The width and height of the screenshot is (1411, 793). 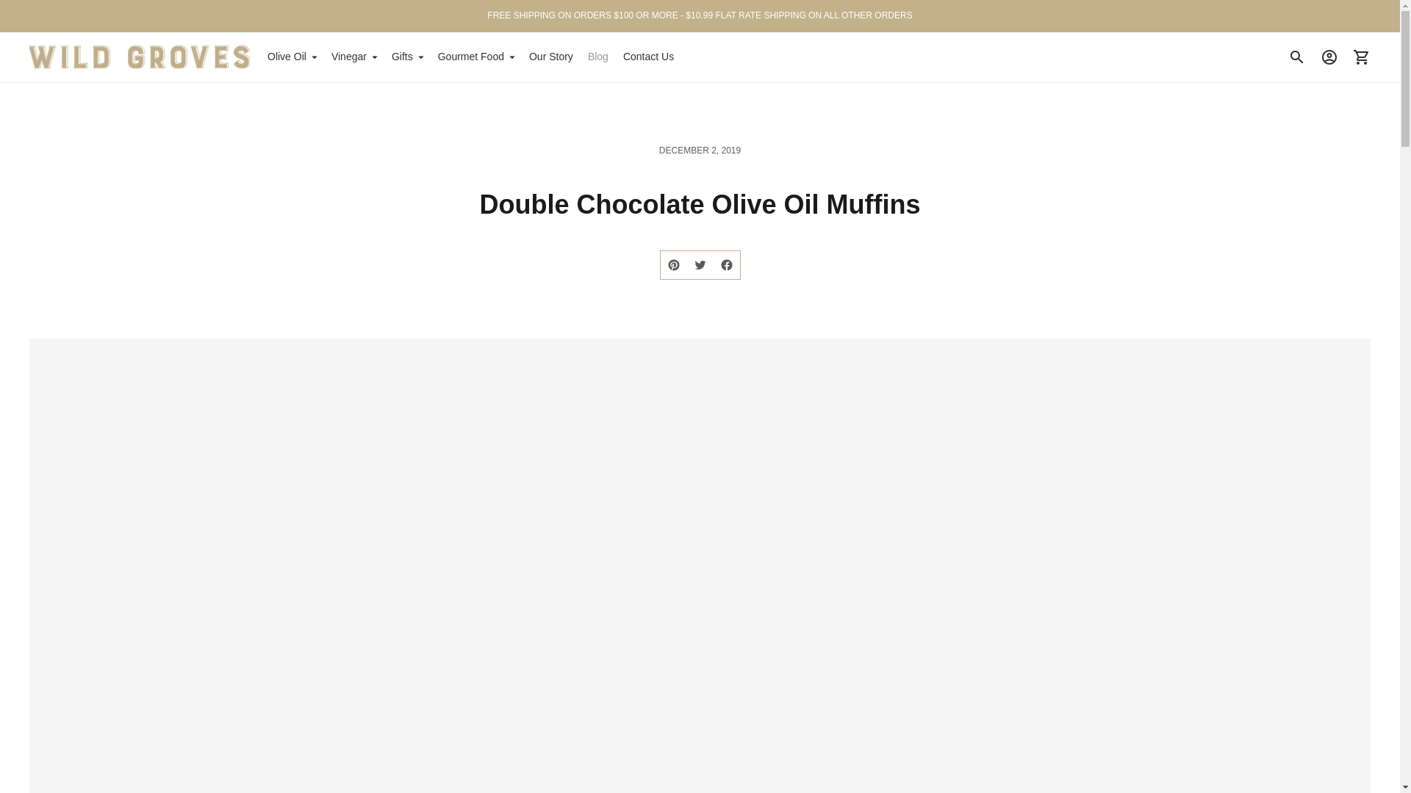 What do you see at coordinates (1329, 57) in the screenshot?
I see `Account` at bounding box center [1329, 57].